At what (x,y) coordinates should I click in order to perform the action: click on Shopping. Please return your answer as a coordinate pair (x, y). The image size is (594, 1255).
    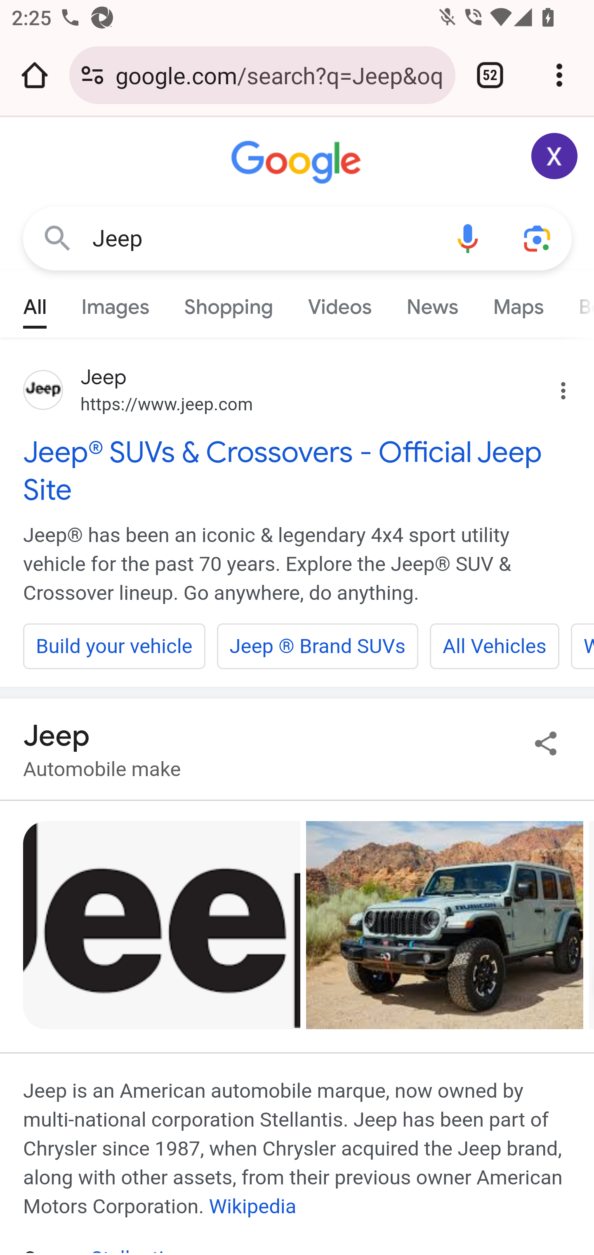
    Looking at the image, I should click on (229, 303).